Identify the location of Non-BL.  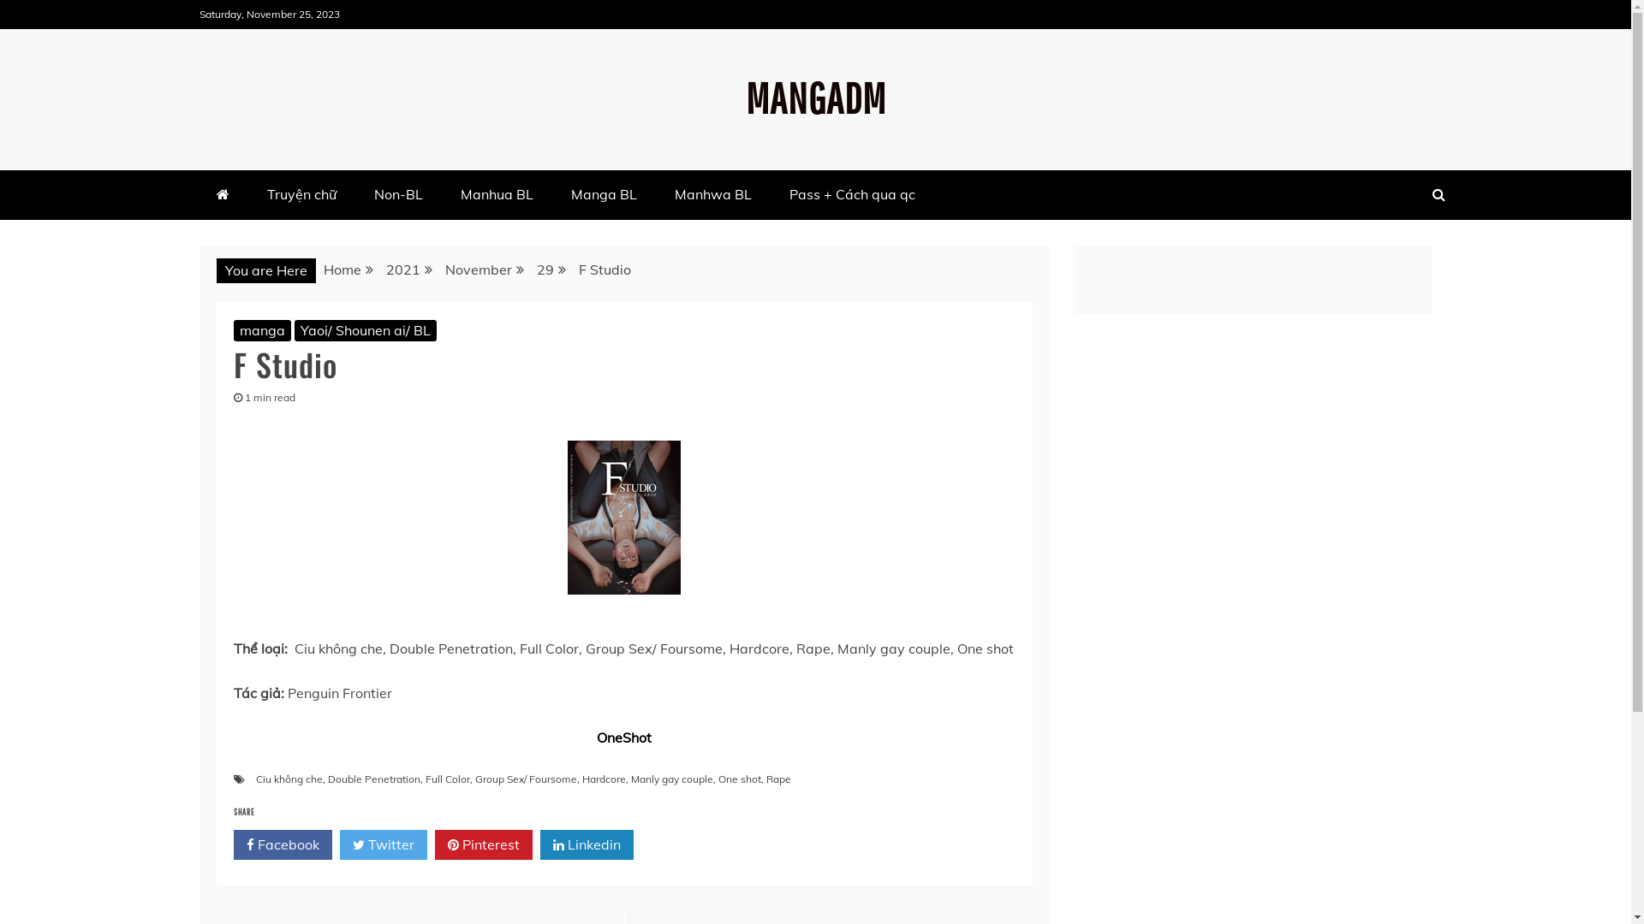
(397, 195).